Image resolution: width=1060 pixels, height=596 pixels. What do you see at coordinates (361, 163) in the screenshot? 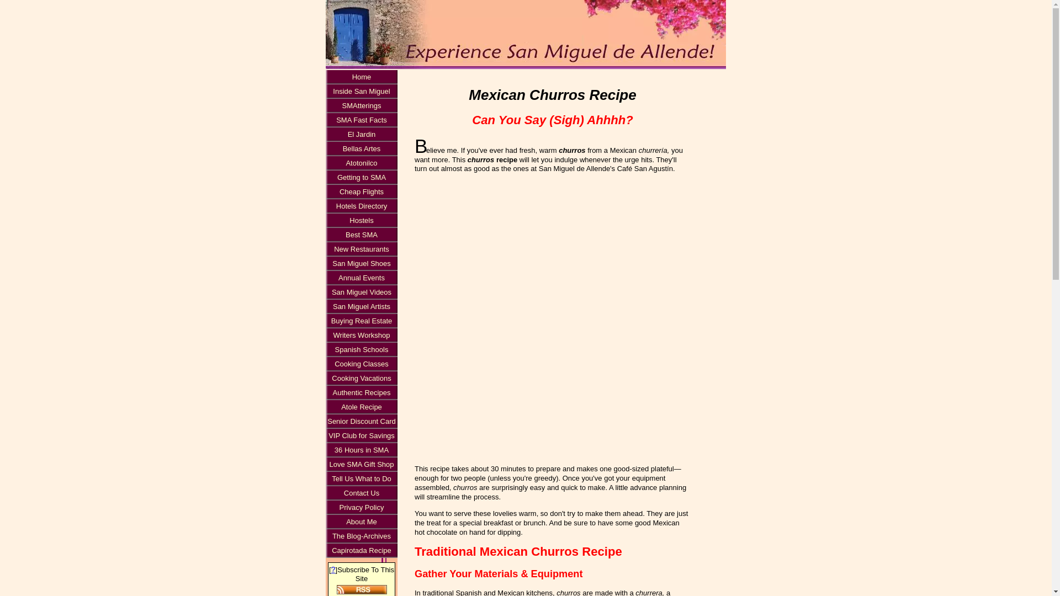
I see `Atotonilco` at bounding box center [361, 163].